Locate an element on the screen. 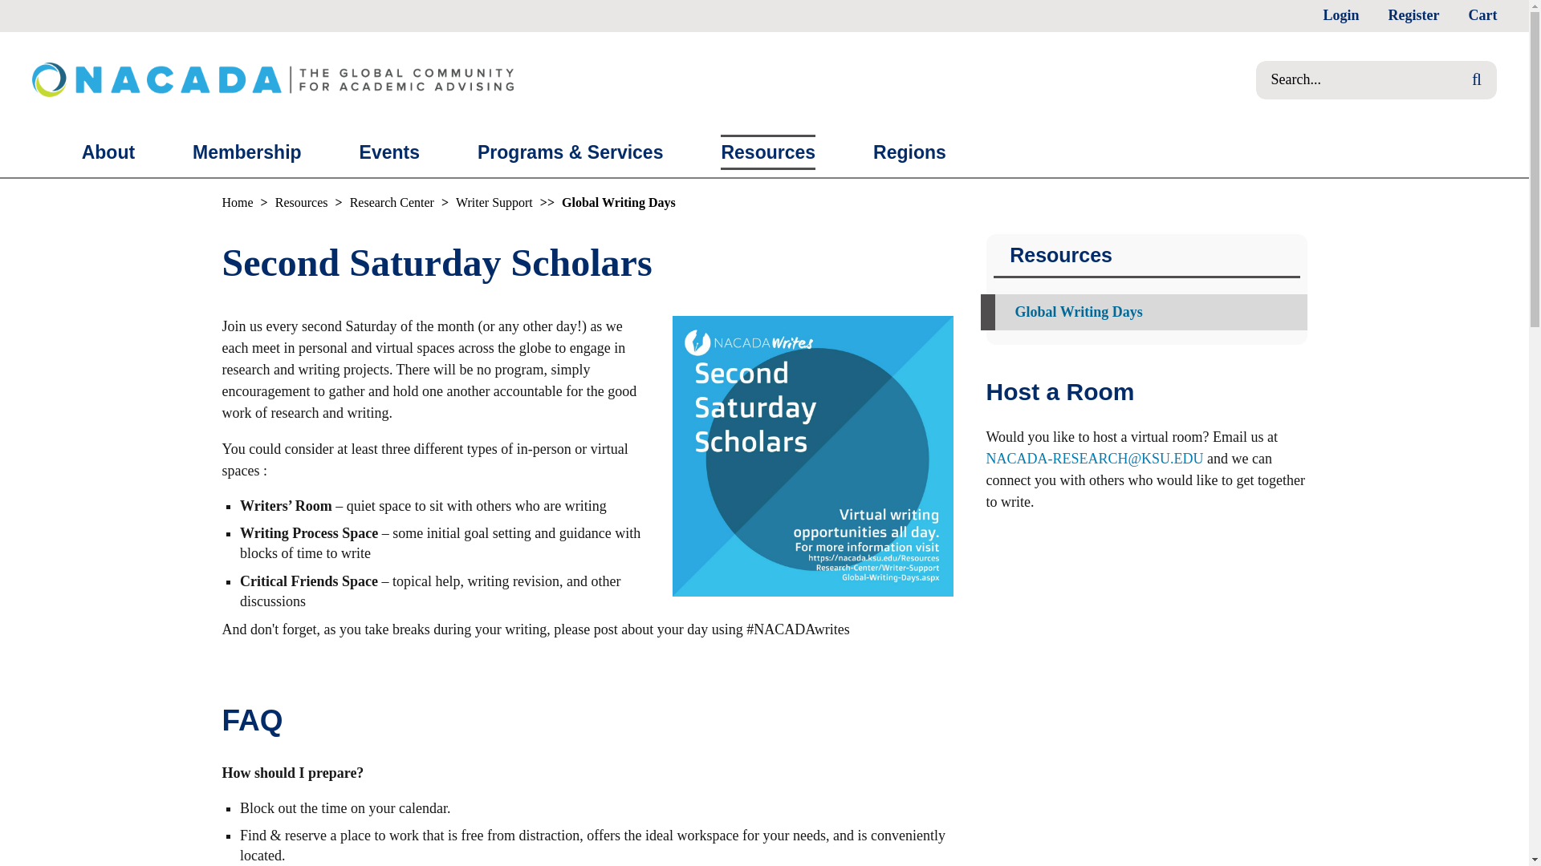 The image size is (1541, 866). Membership is located at coordinates (247, 152).